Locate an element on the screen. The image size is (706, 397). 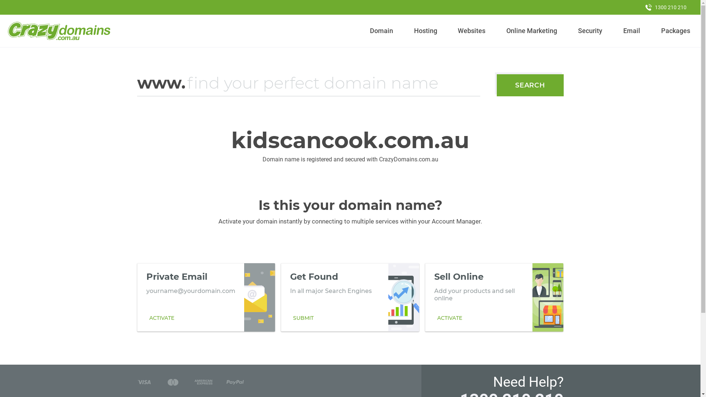
Packages is located at coordinates (675, 31).